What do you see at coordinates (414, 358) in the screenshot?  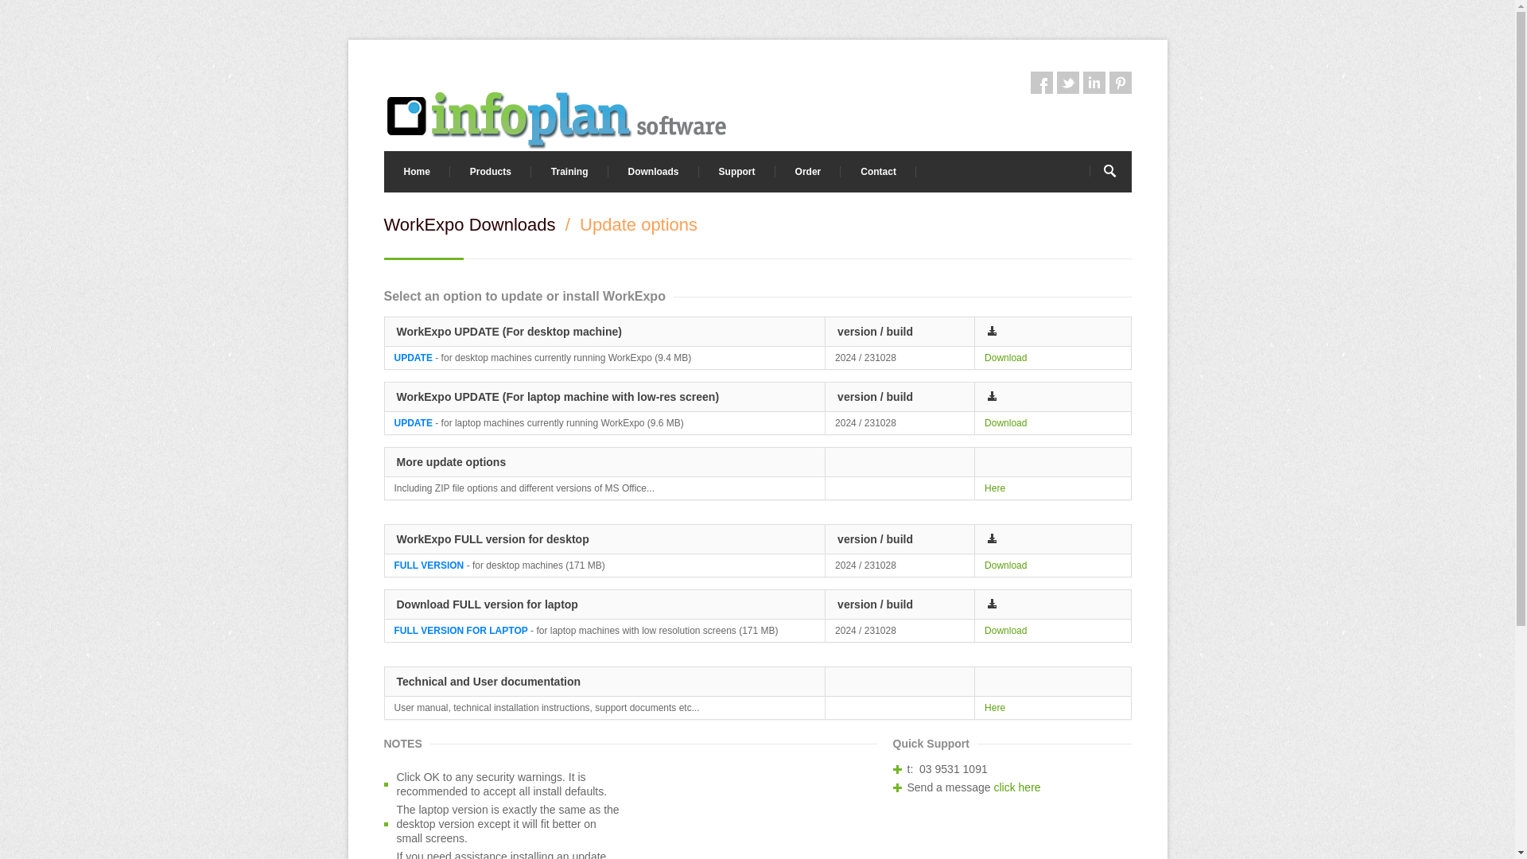 I see `UPDATE` at bounding box center [414, 358].